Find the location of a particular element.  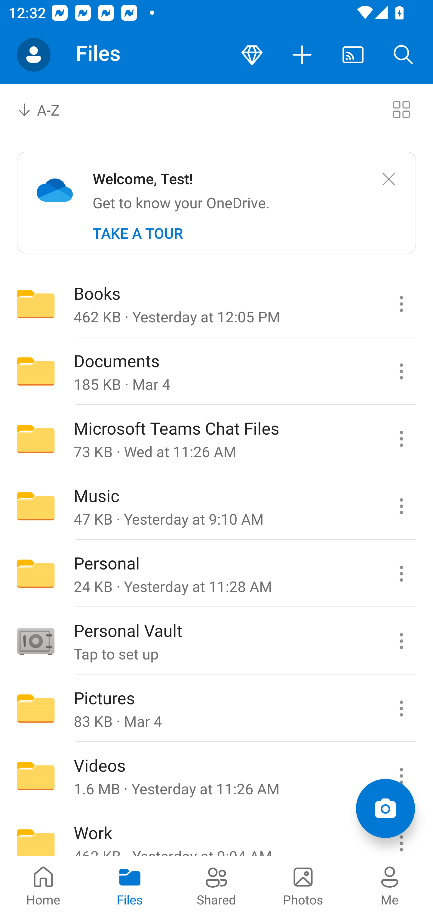

More actions button is located at coordinates (302, 55).